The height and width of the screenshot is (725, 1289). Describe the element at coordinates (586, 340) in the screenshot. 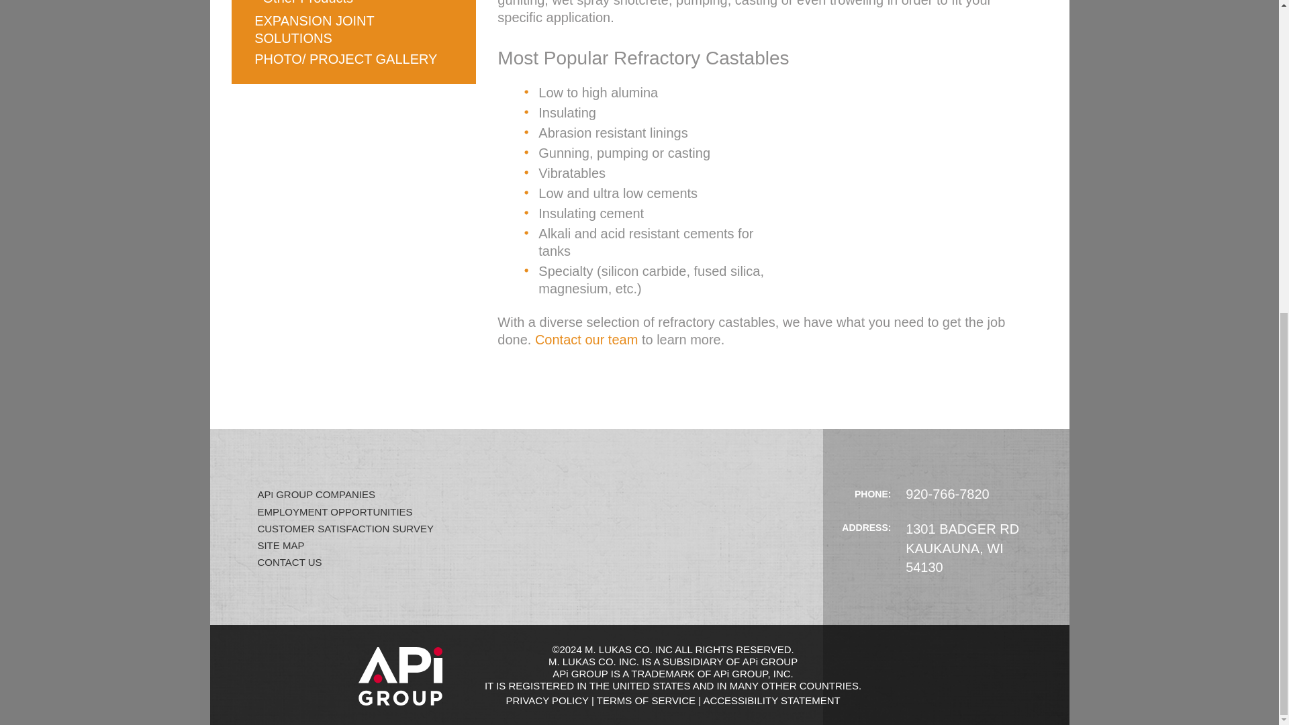

I see `Contact our team` at that location.